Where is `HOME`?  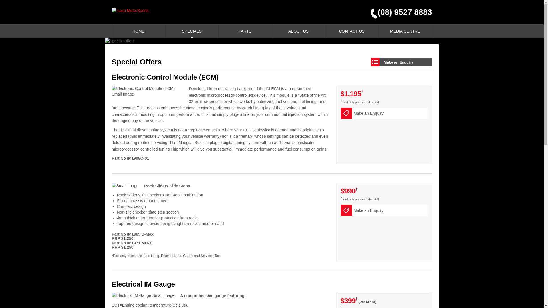
HOME is located at coordinates (138, 31).